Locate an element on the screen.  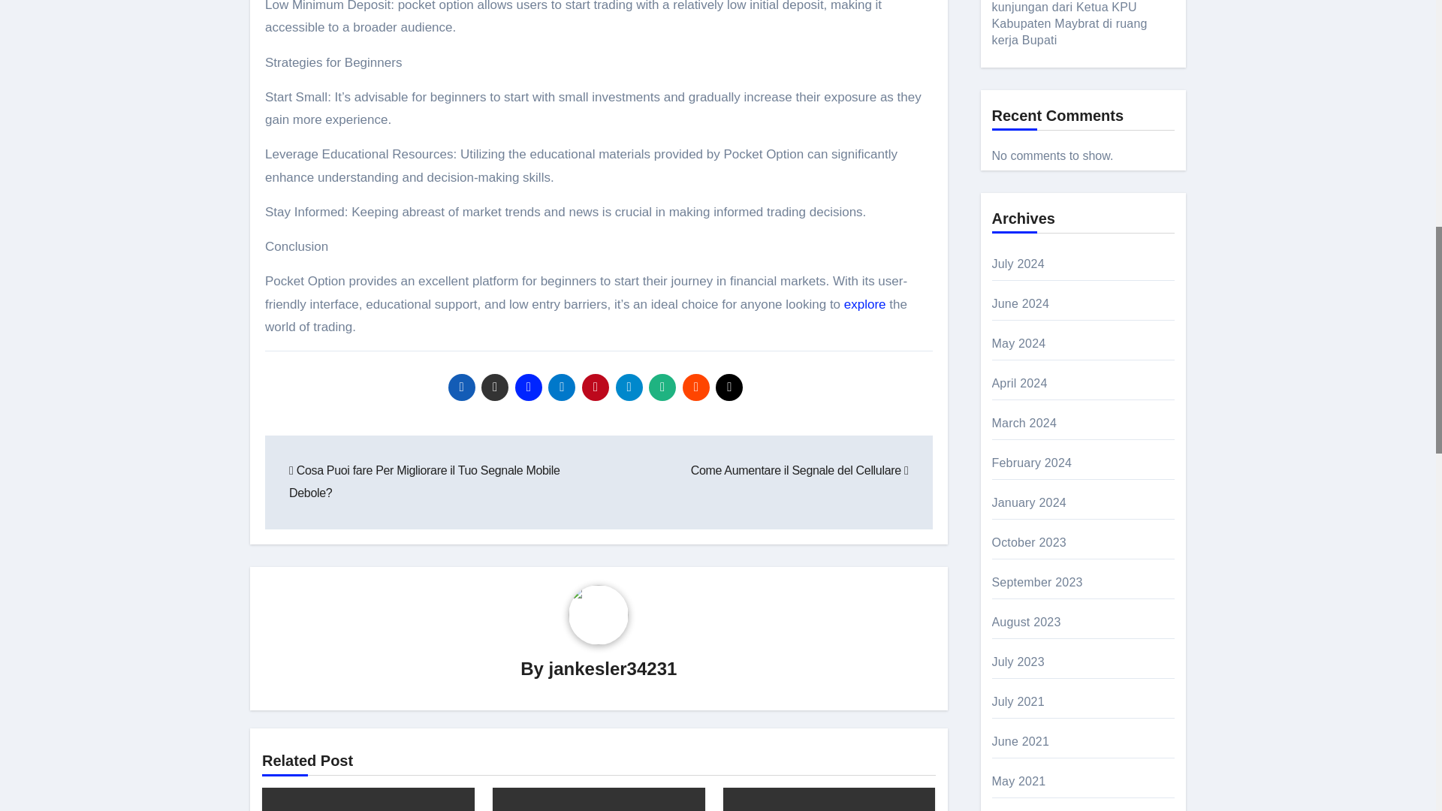
Come Aumentare il Segnale del Cellulare is located at coordinates (799, 470).